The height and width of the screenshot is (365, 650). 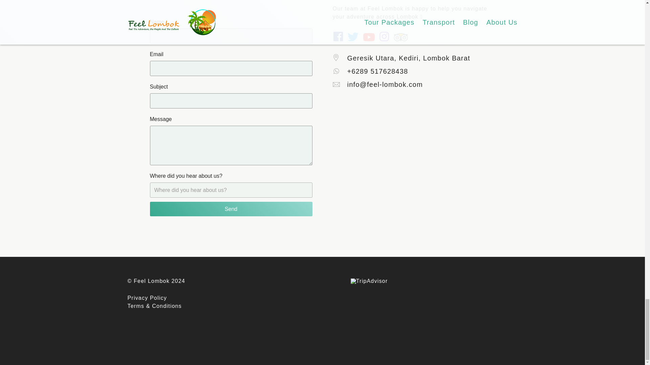 I want to click on Facebook, so click(x=338, y=36).